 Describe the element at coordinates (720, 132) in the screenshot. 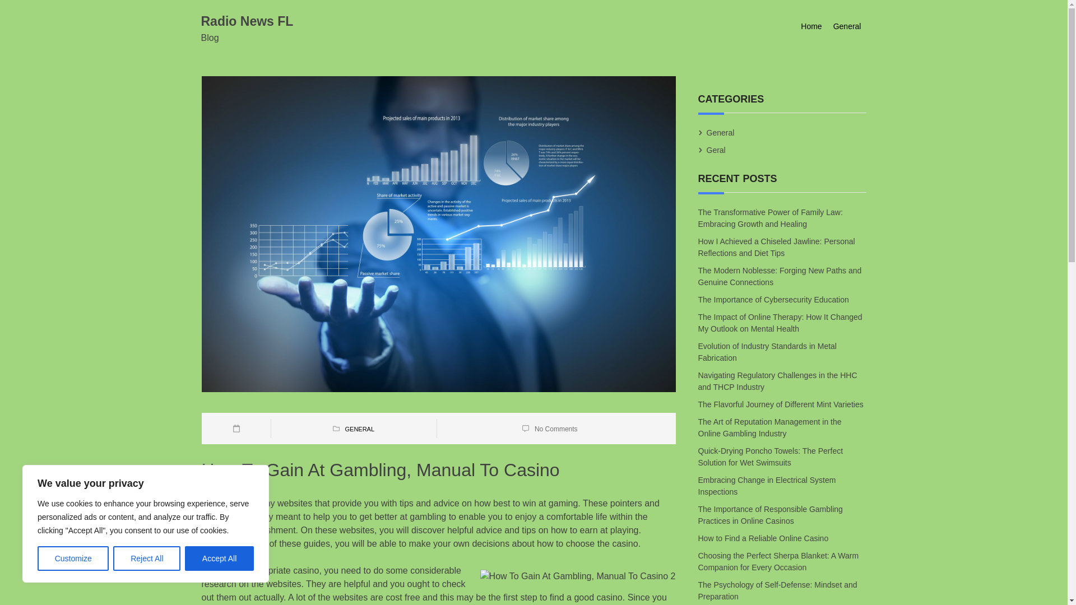

I see `General` at that location.